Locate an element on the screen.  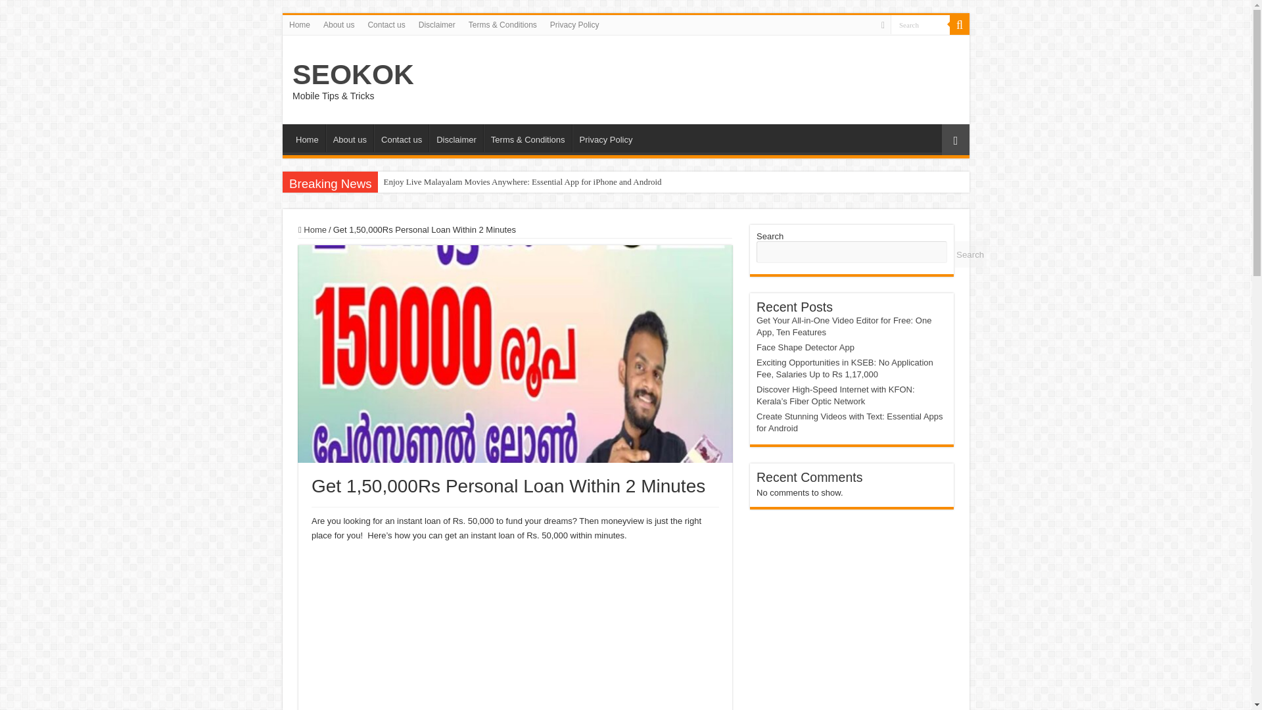
Contact us is located at coordinates (386, 24).